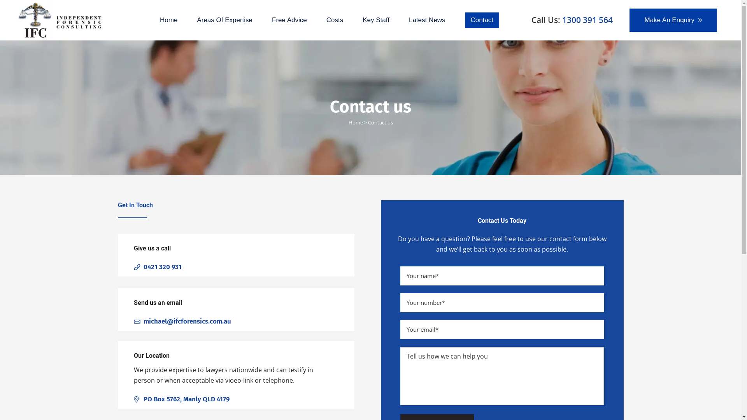 The width and height of the screenshot is (747, 420). Describe the element at coordinates (673, 20) in the screenshot. I see `Make An Enquiry` at that location.